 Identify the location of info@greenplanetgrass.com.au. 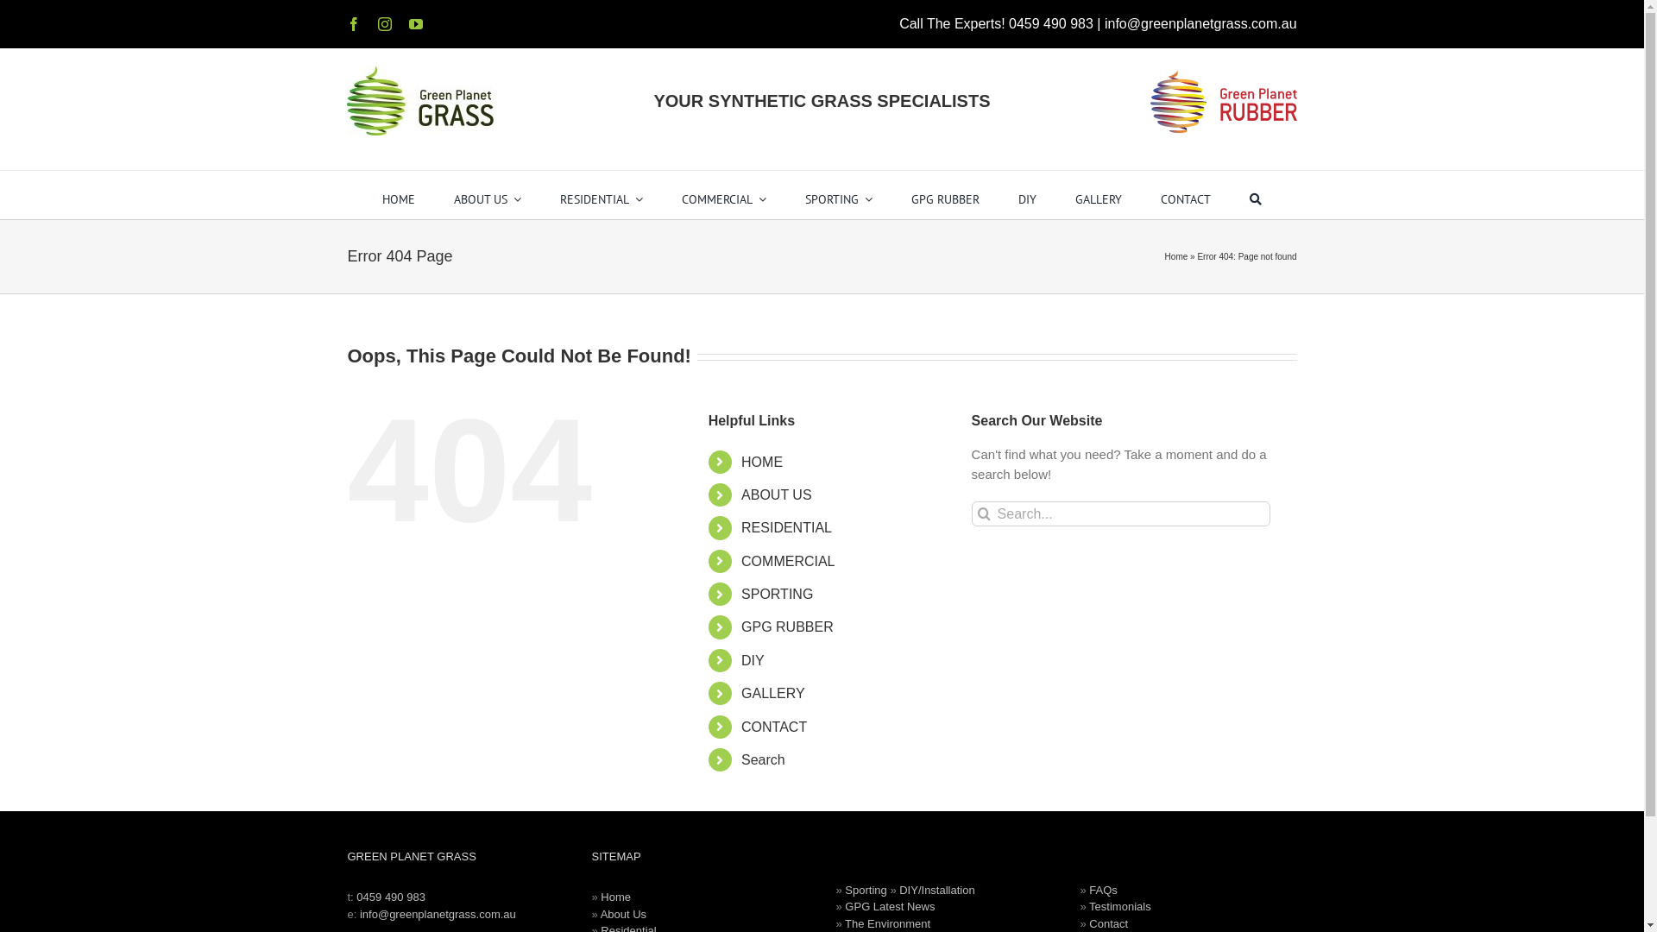
(438, 915).